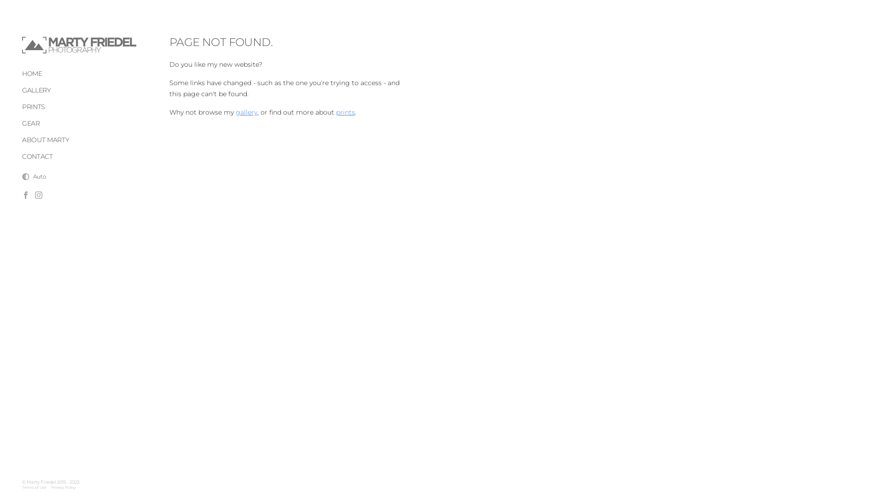 The image size is (884, 497). I want to click on HOME, so click(32, 74).